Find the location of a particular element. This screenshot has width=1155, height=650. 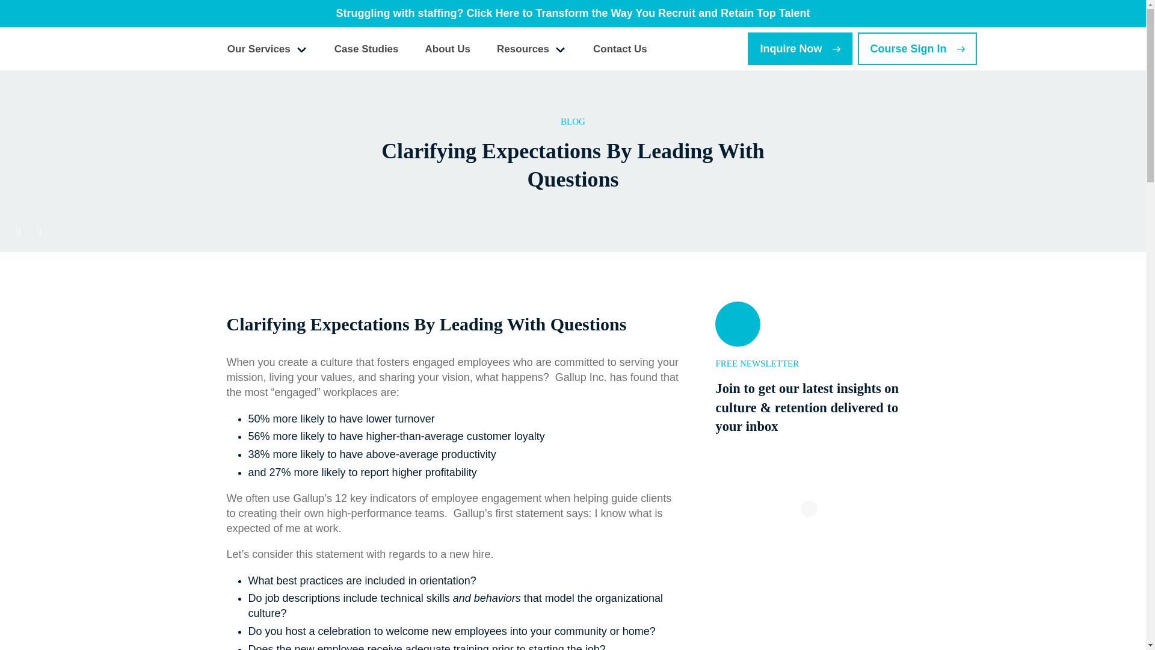

Case Studies is located at coordinates (366, 49).